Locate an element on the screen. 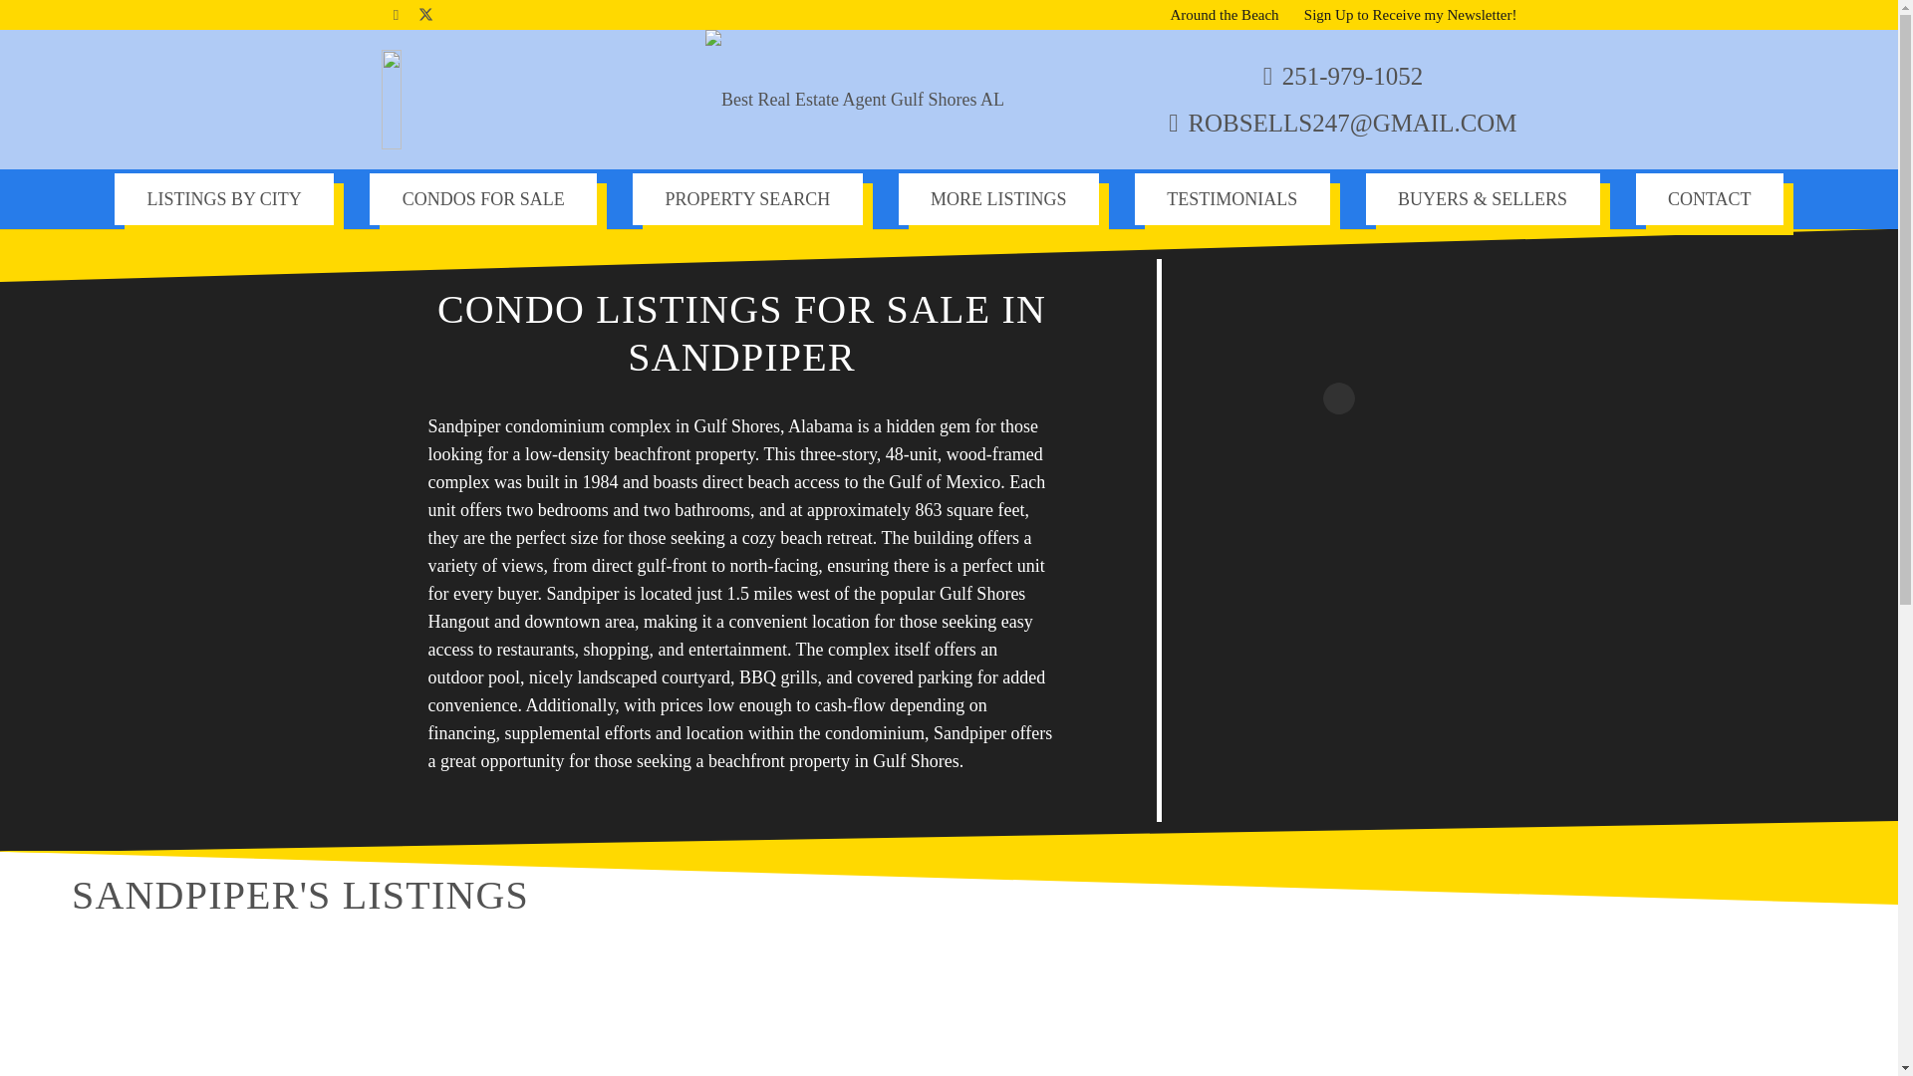 The width and height of the screenshot is (1913, 1076). Sign Up to Receive my Newsletter! is located at coordinates (1411, 14).